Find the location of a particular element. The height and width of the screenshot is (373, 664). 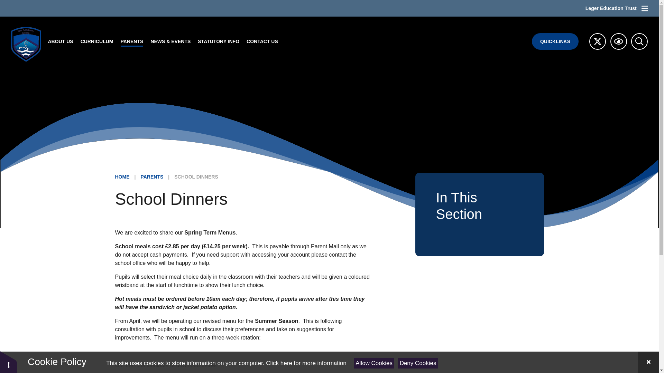

ABOUT US is located at coordinates (61, 41).